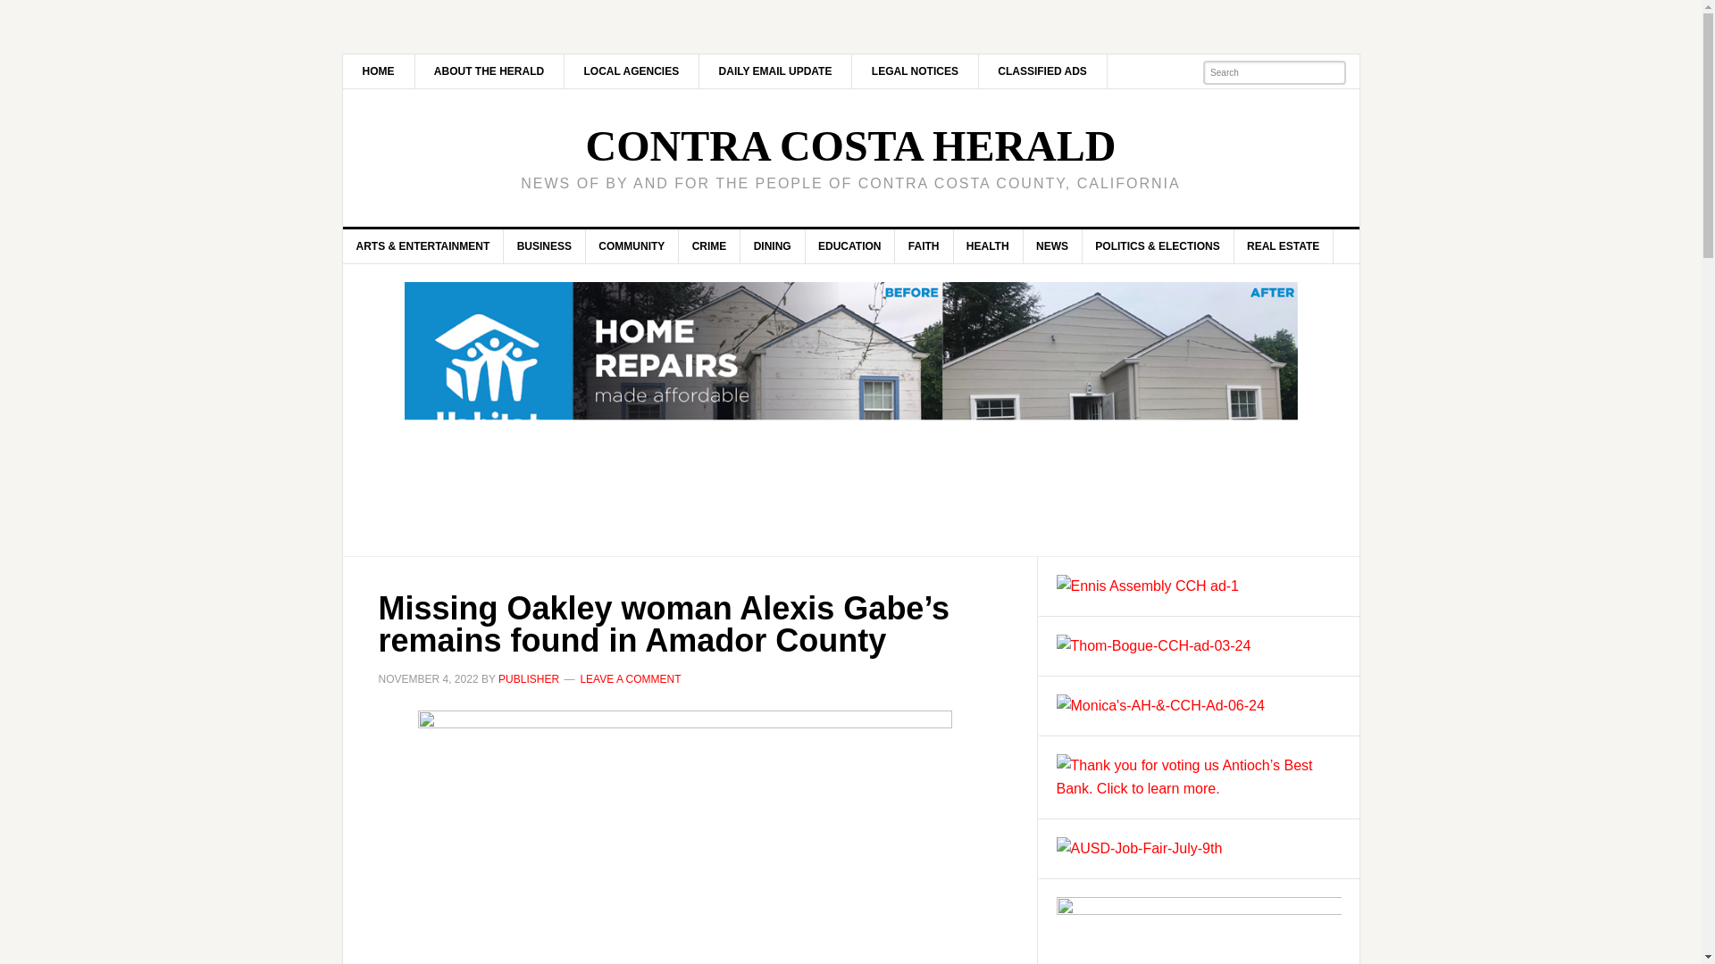 This screenshot has width=1715, height=964. I want to click on HEALTH, so click(988, 246).